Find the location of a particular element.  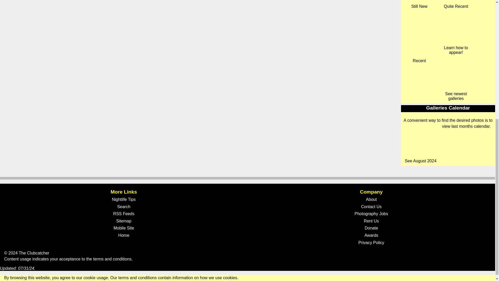

RSS Feeds is located at coordinates (124, 214).